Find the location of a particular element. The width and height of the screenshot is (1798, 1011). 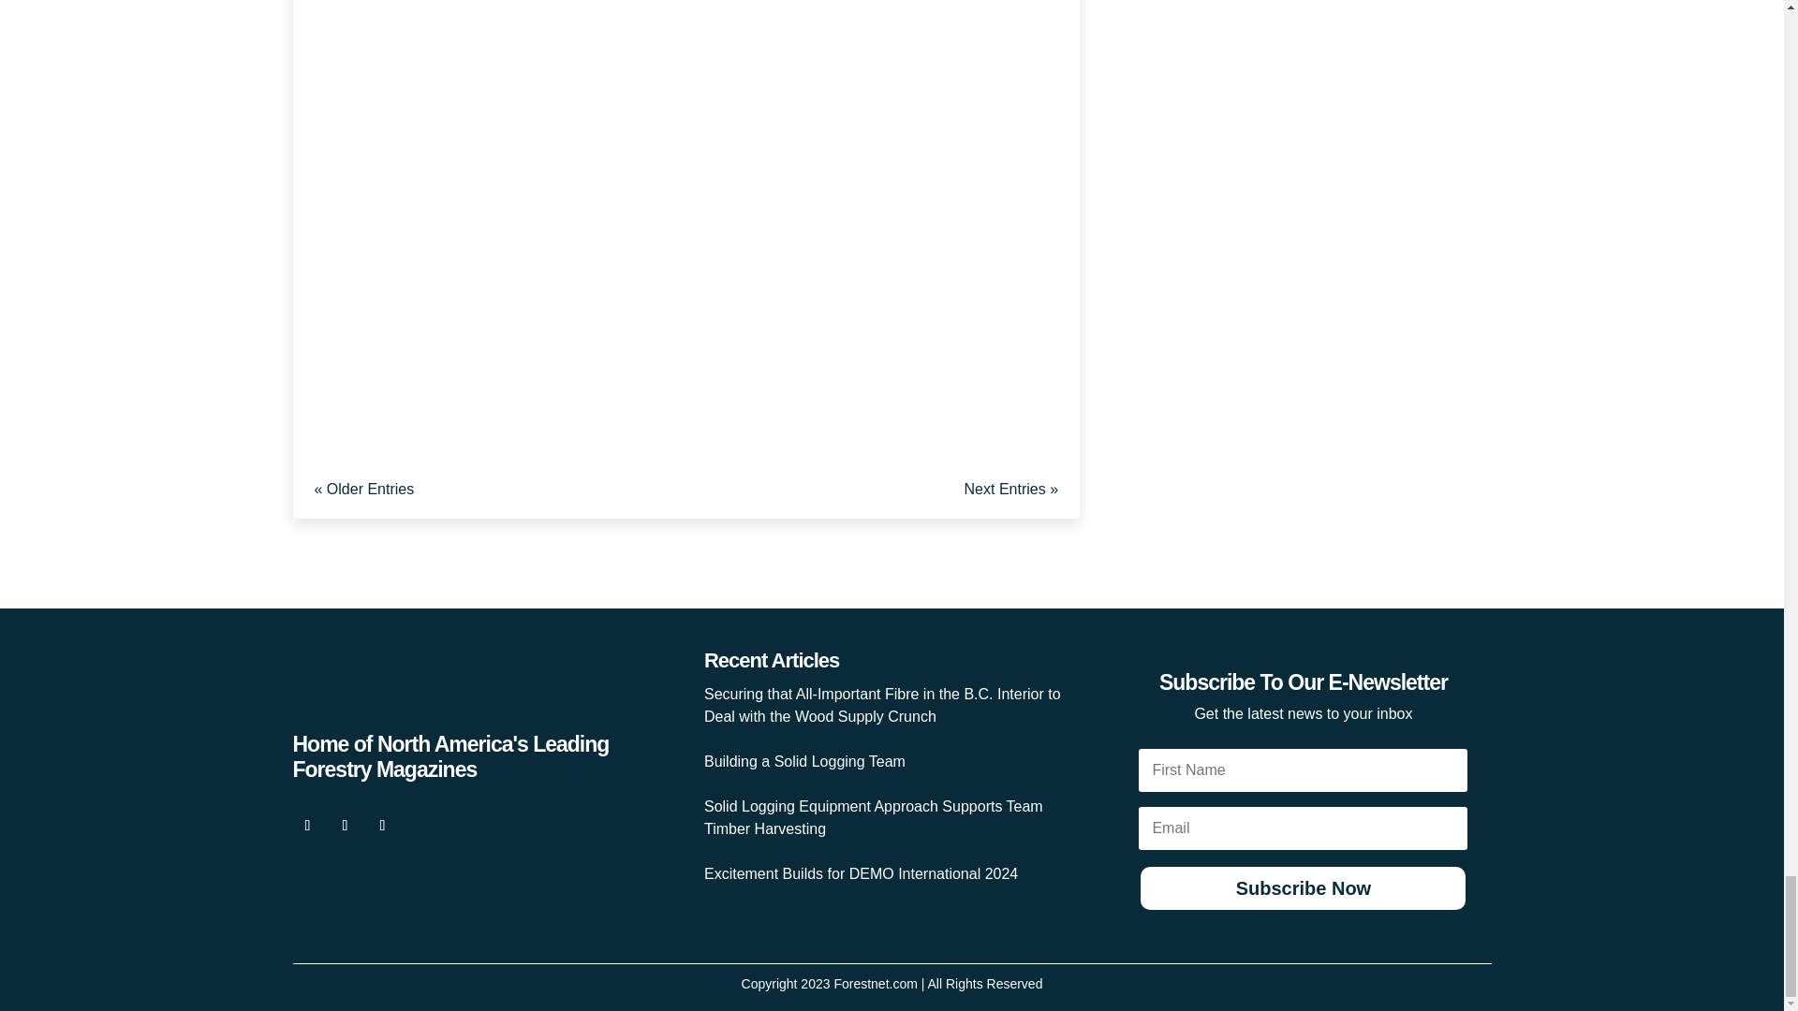

Follow on Instagram is located at coordinates (382, 826).